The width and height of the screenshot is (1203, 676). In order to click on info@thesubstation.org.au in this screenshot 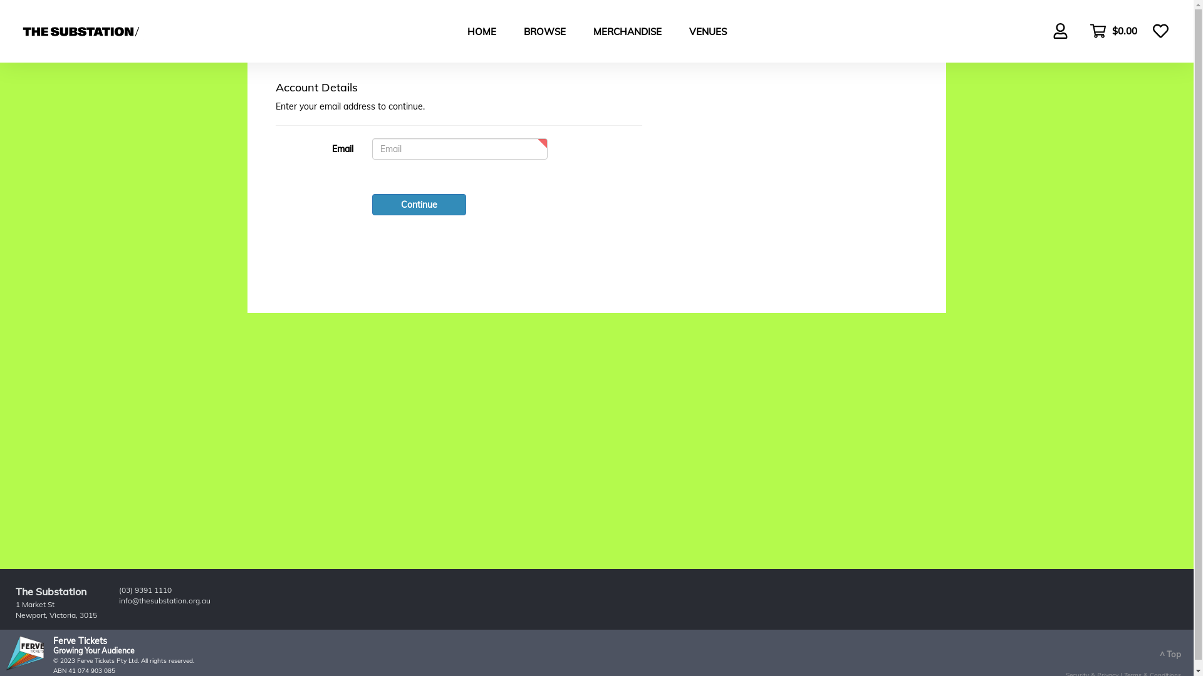, I will do `click(165, 601)`.